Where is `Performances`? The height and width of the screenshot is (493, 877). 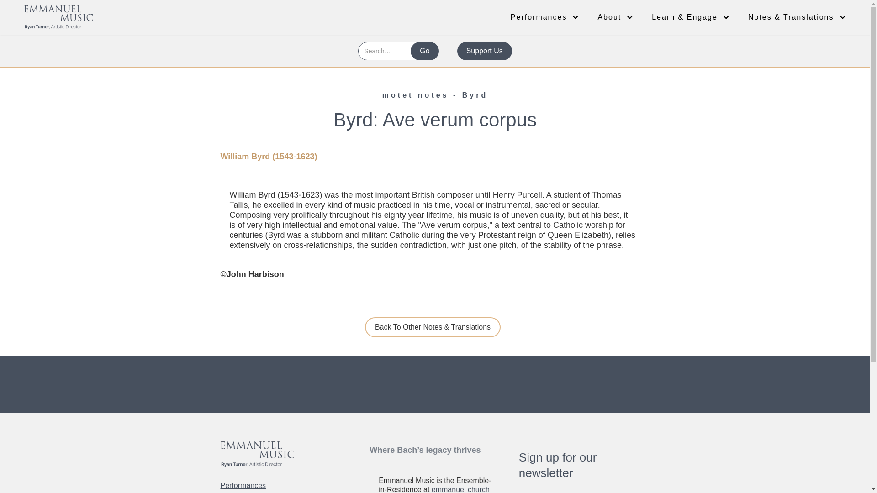 Performances is located at coordinates (247, 486).